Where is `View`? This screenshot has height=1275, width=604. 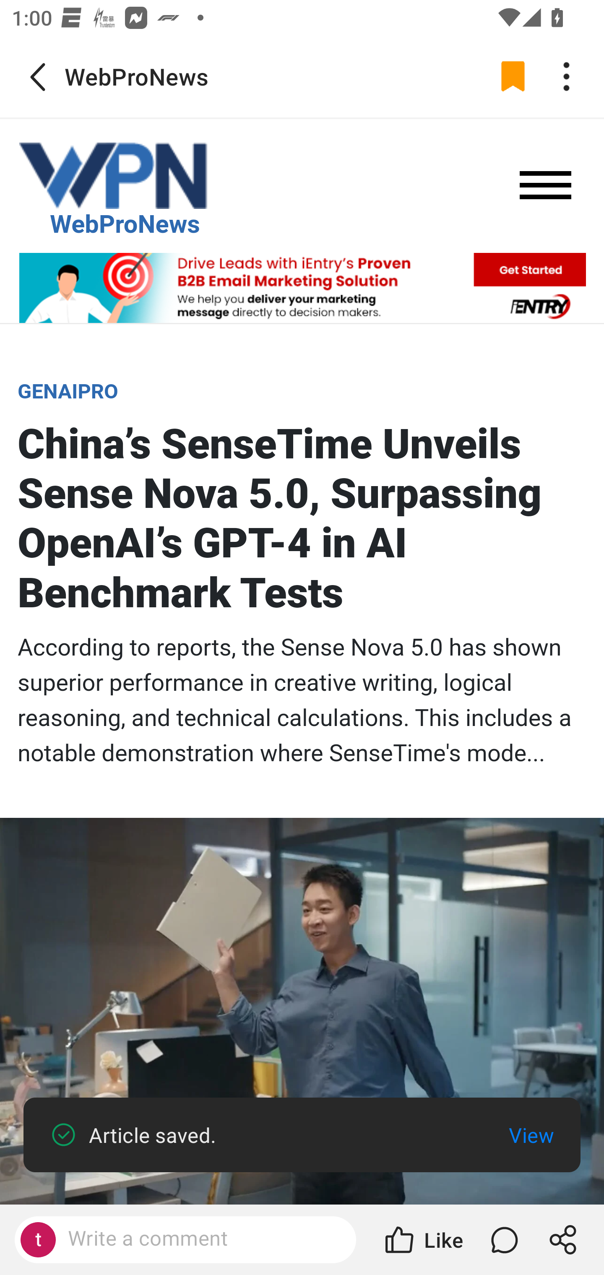 View is located at coordinates (531, 1135).